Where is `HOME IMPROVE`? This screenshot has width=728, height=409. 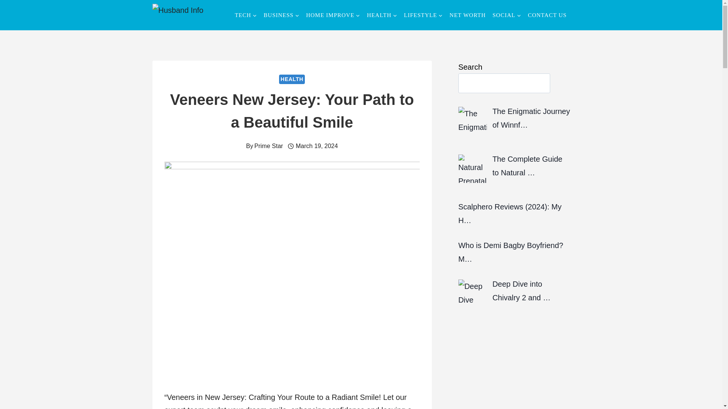 HOME IMPROVE is located at coordinates (333, 15).